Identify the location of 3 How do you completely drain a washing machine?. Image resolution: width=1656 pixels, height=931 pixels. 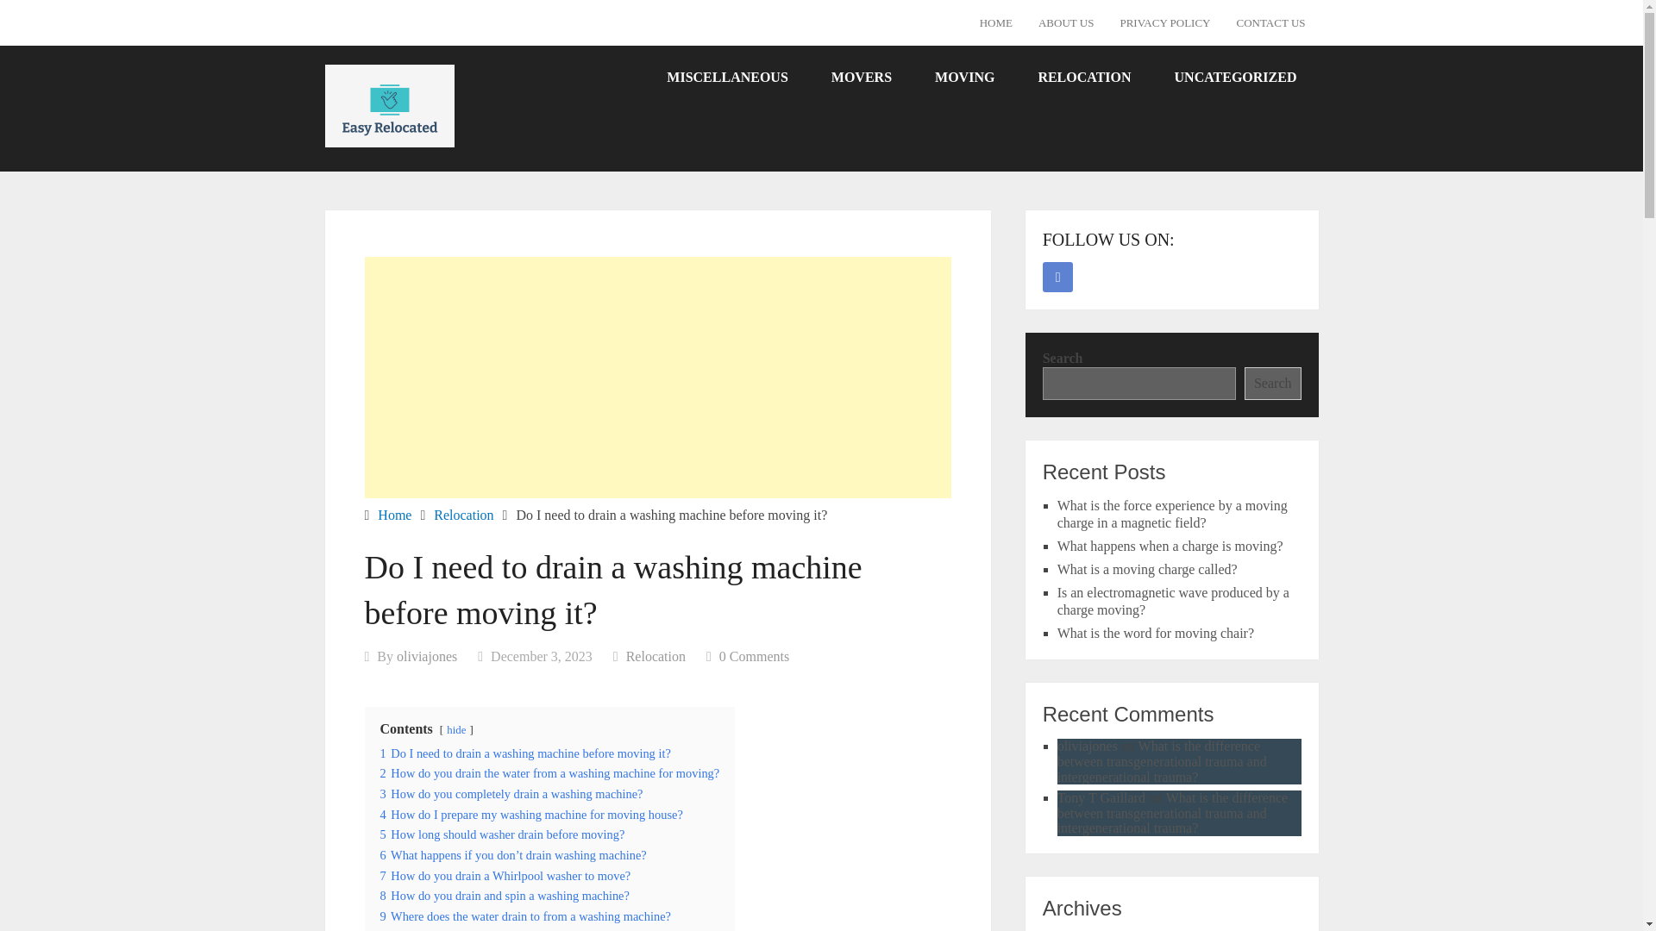
(511, 793).